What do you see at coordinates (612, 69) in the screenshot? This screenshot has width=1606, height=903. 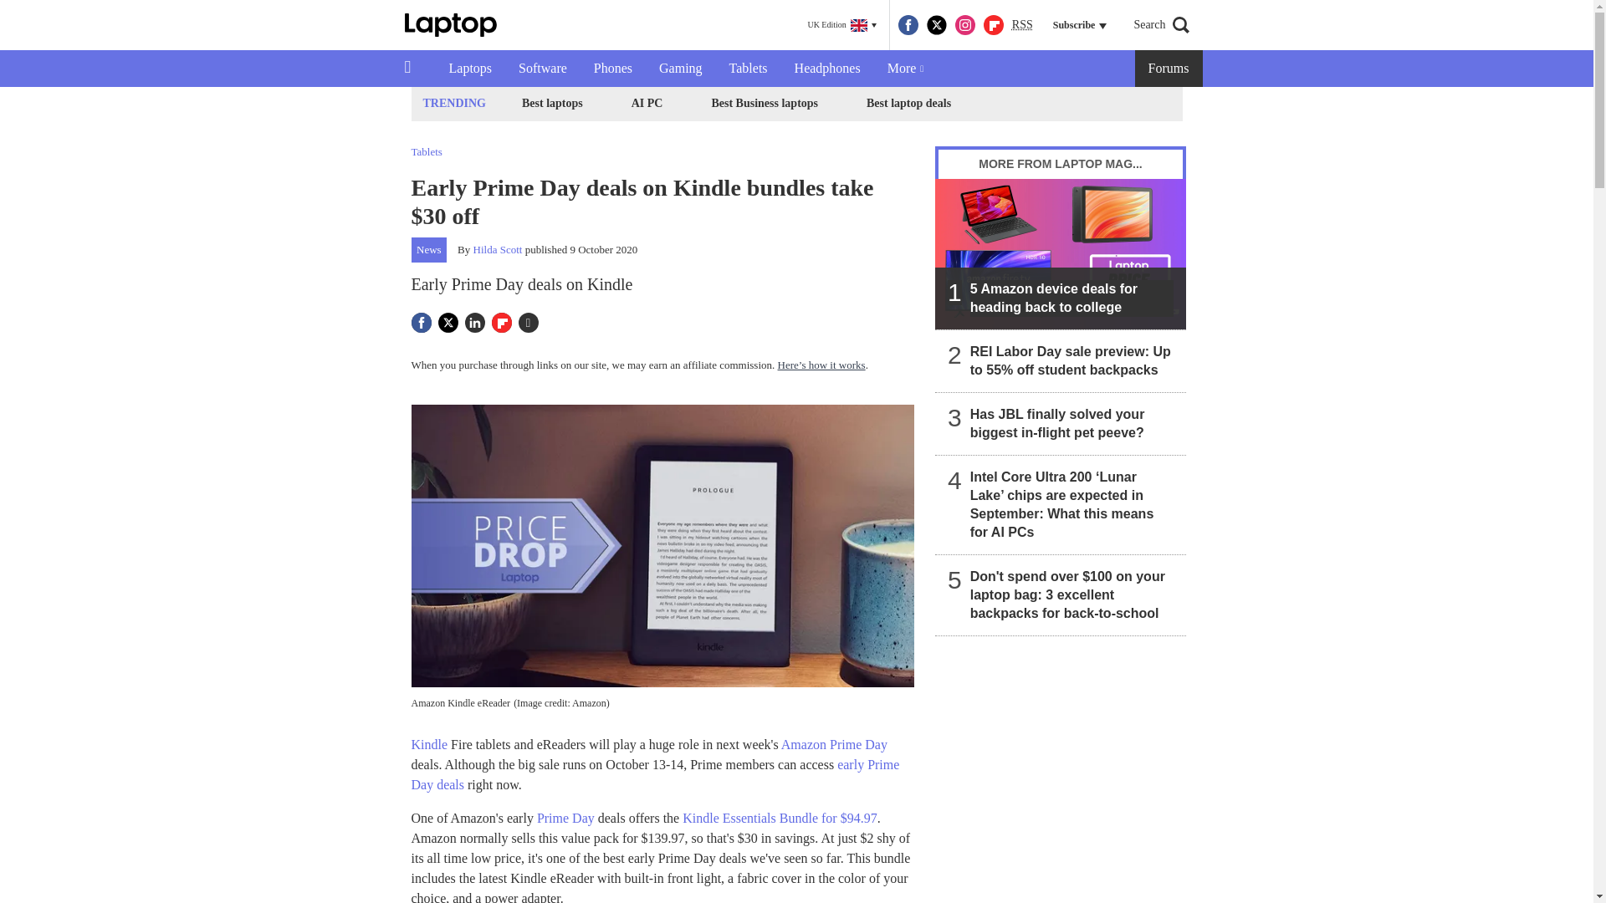 I see `Phones` at bounding box center [612, 69].